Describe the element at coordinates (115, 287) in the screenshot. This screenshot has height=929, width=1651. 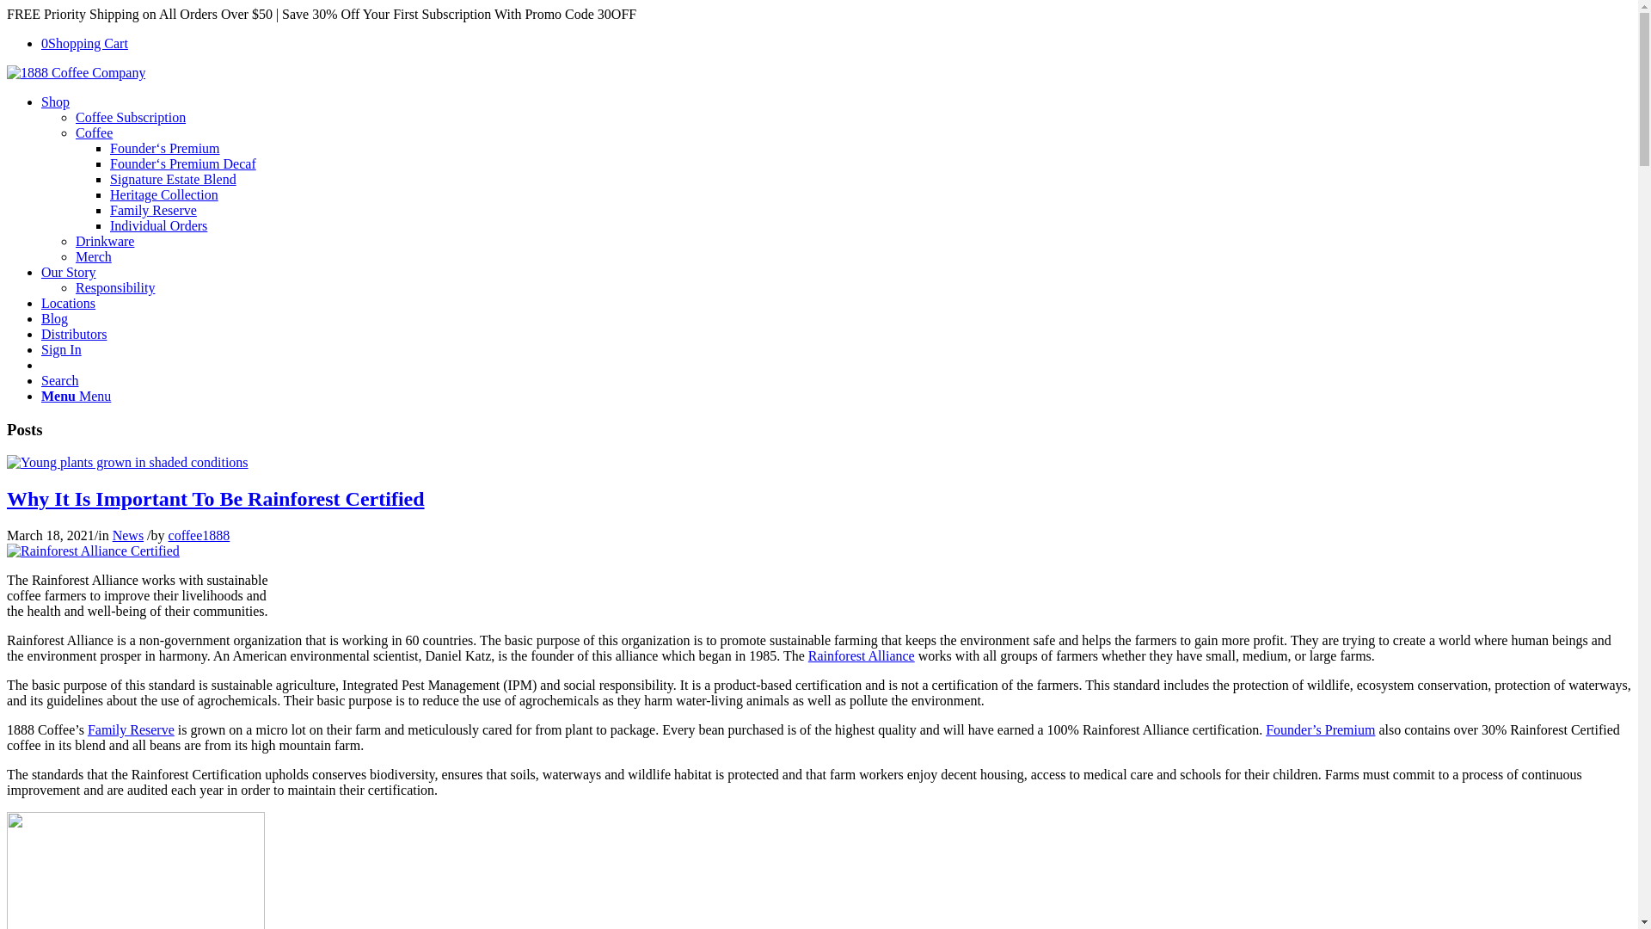
I see `Responsibility` at that location.